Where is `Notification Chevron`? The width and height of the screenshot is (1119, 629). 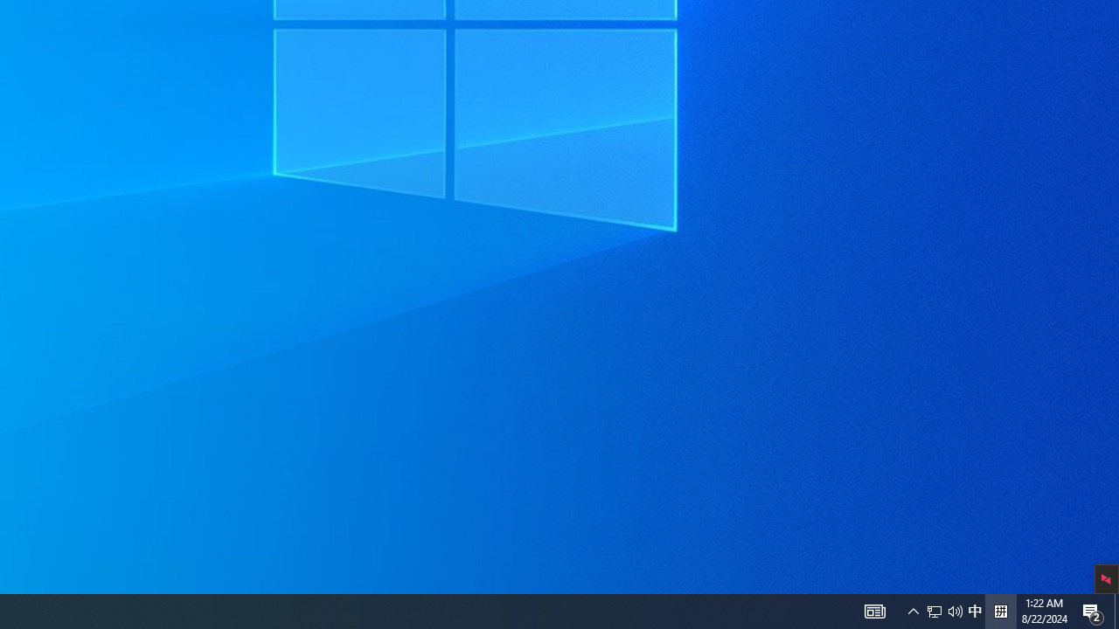
Notification Chevron is located at coordinates (1116, 612).